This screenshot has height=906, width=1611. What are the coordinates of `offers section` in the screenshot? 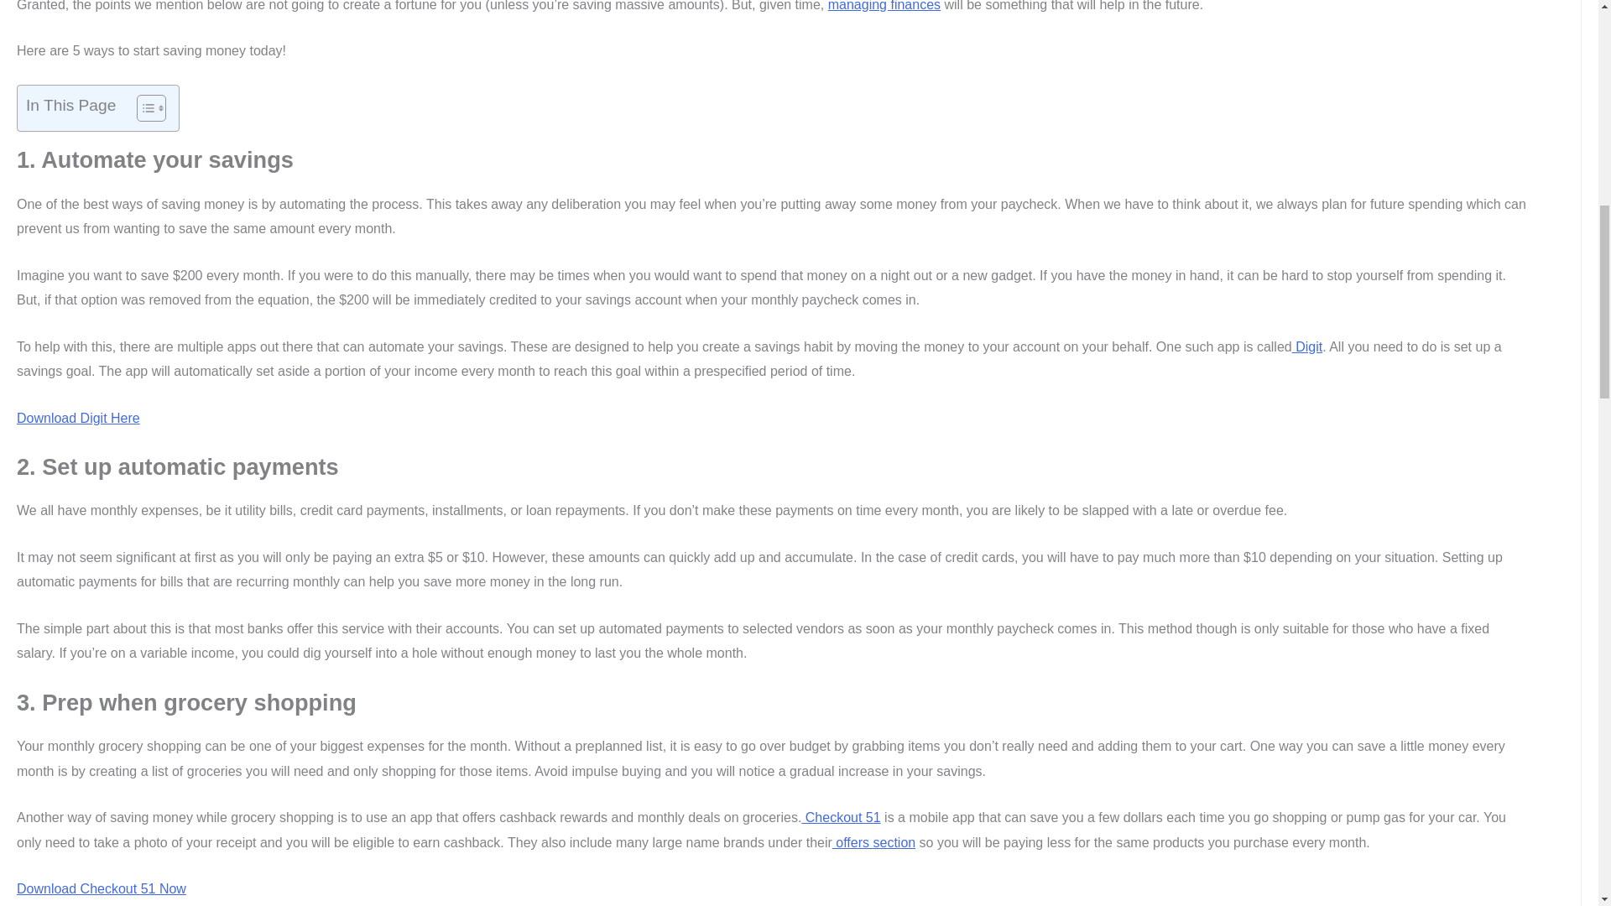 It's located at (873, 842).